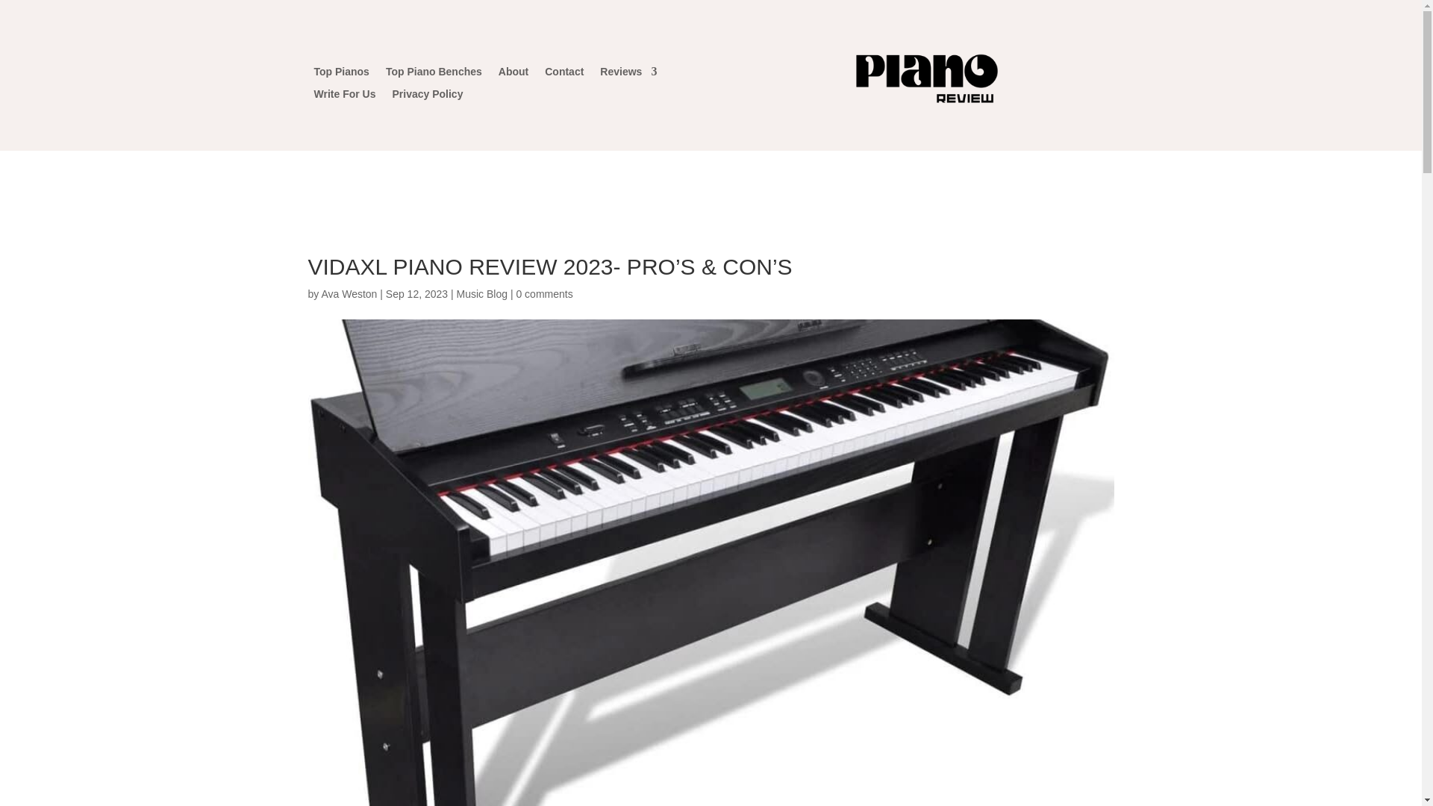 This screenshot has width=1433, height=806. I want to click on Ava Weston, so click(349, 293).